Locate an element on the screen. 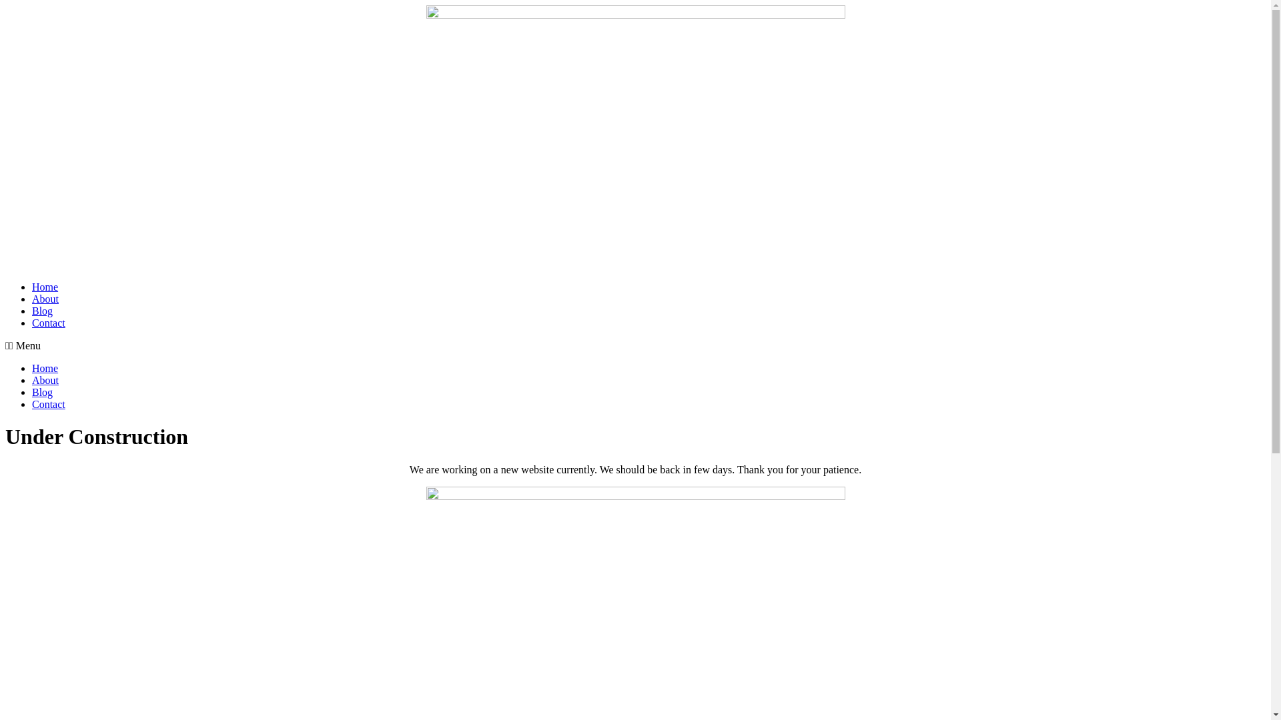  Blog is located at coordinates (43, 311).